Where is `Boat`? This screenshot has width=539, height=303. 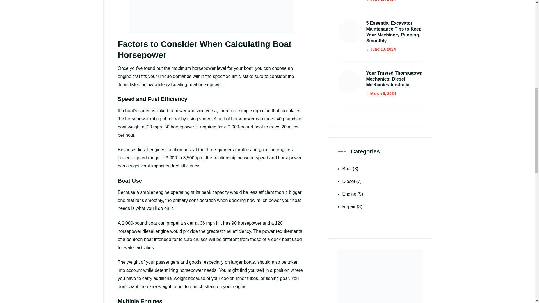
Boat is located at coordinates (347, 169).